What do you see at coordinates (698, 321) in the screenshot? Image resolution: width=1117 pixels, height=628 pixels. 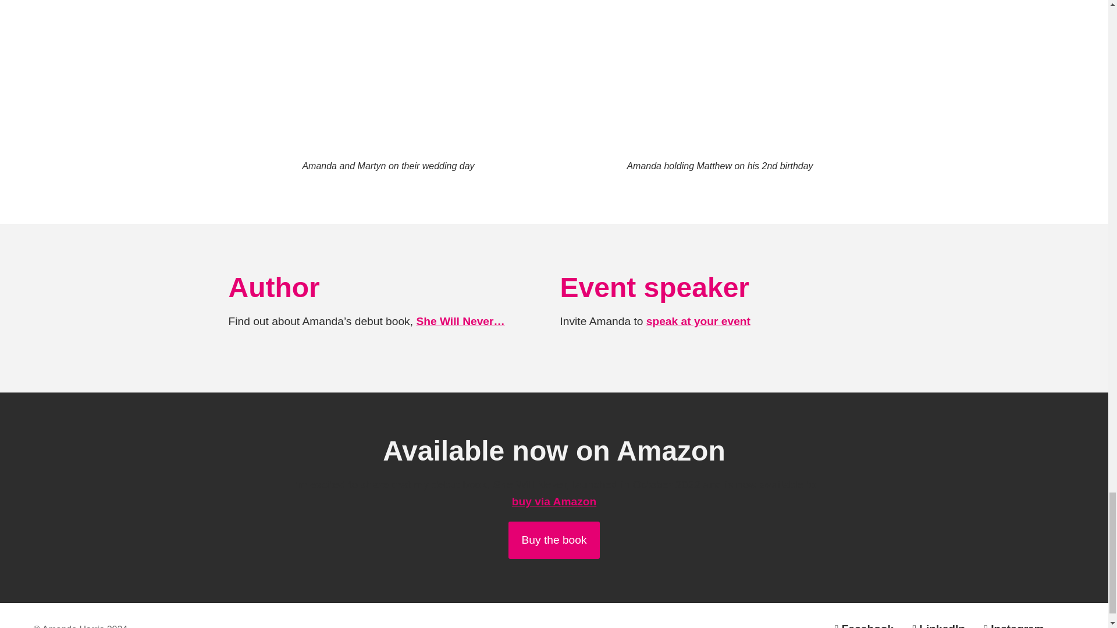 I see `speak at your event` at bounding box center [698, 321].